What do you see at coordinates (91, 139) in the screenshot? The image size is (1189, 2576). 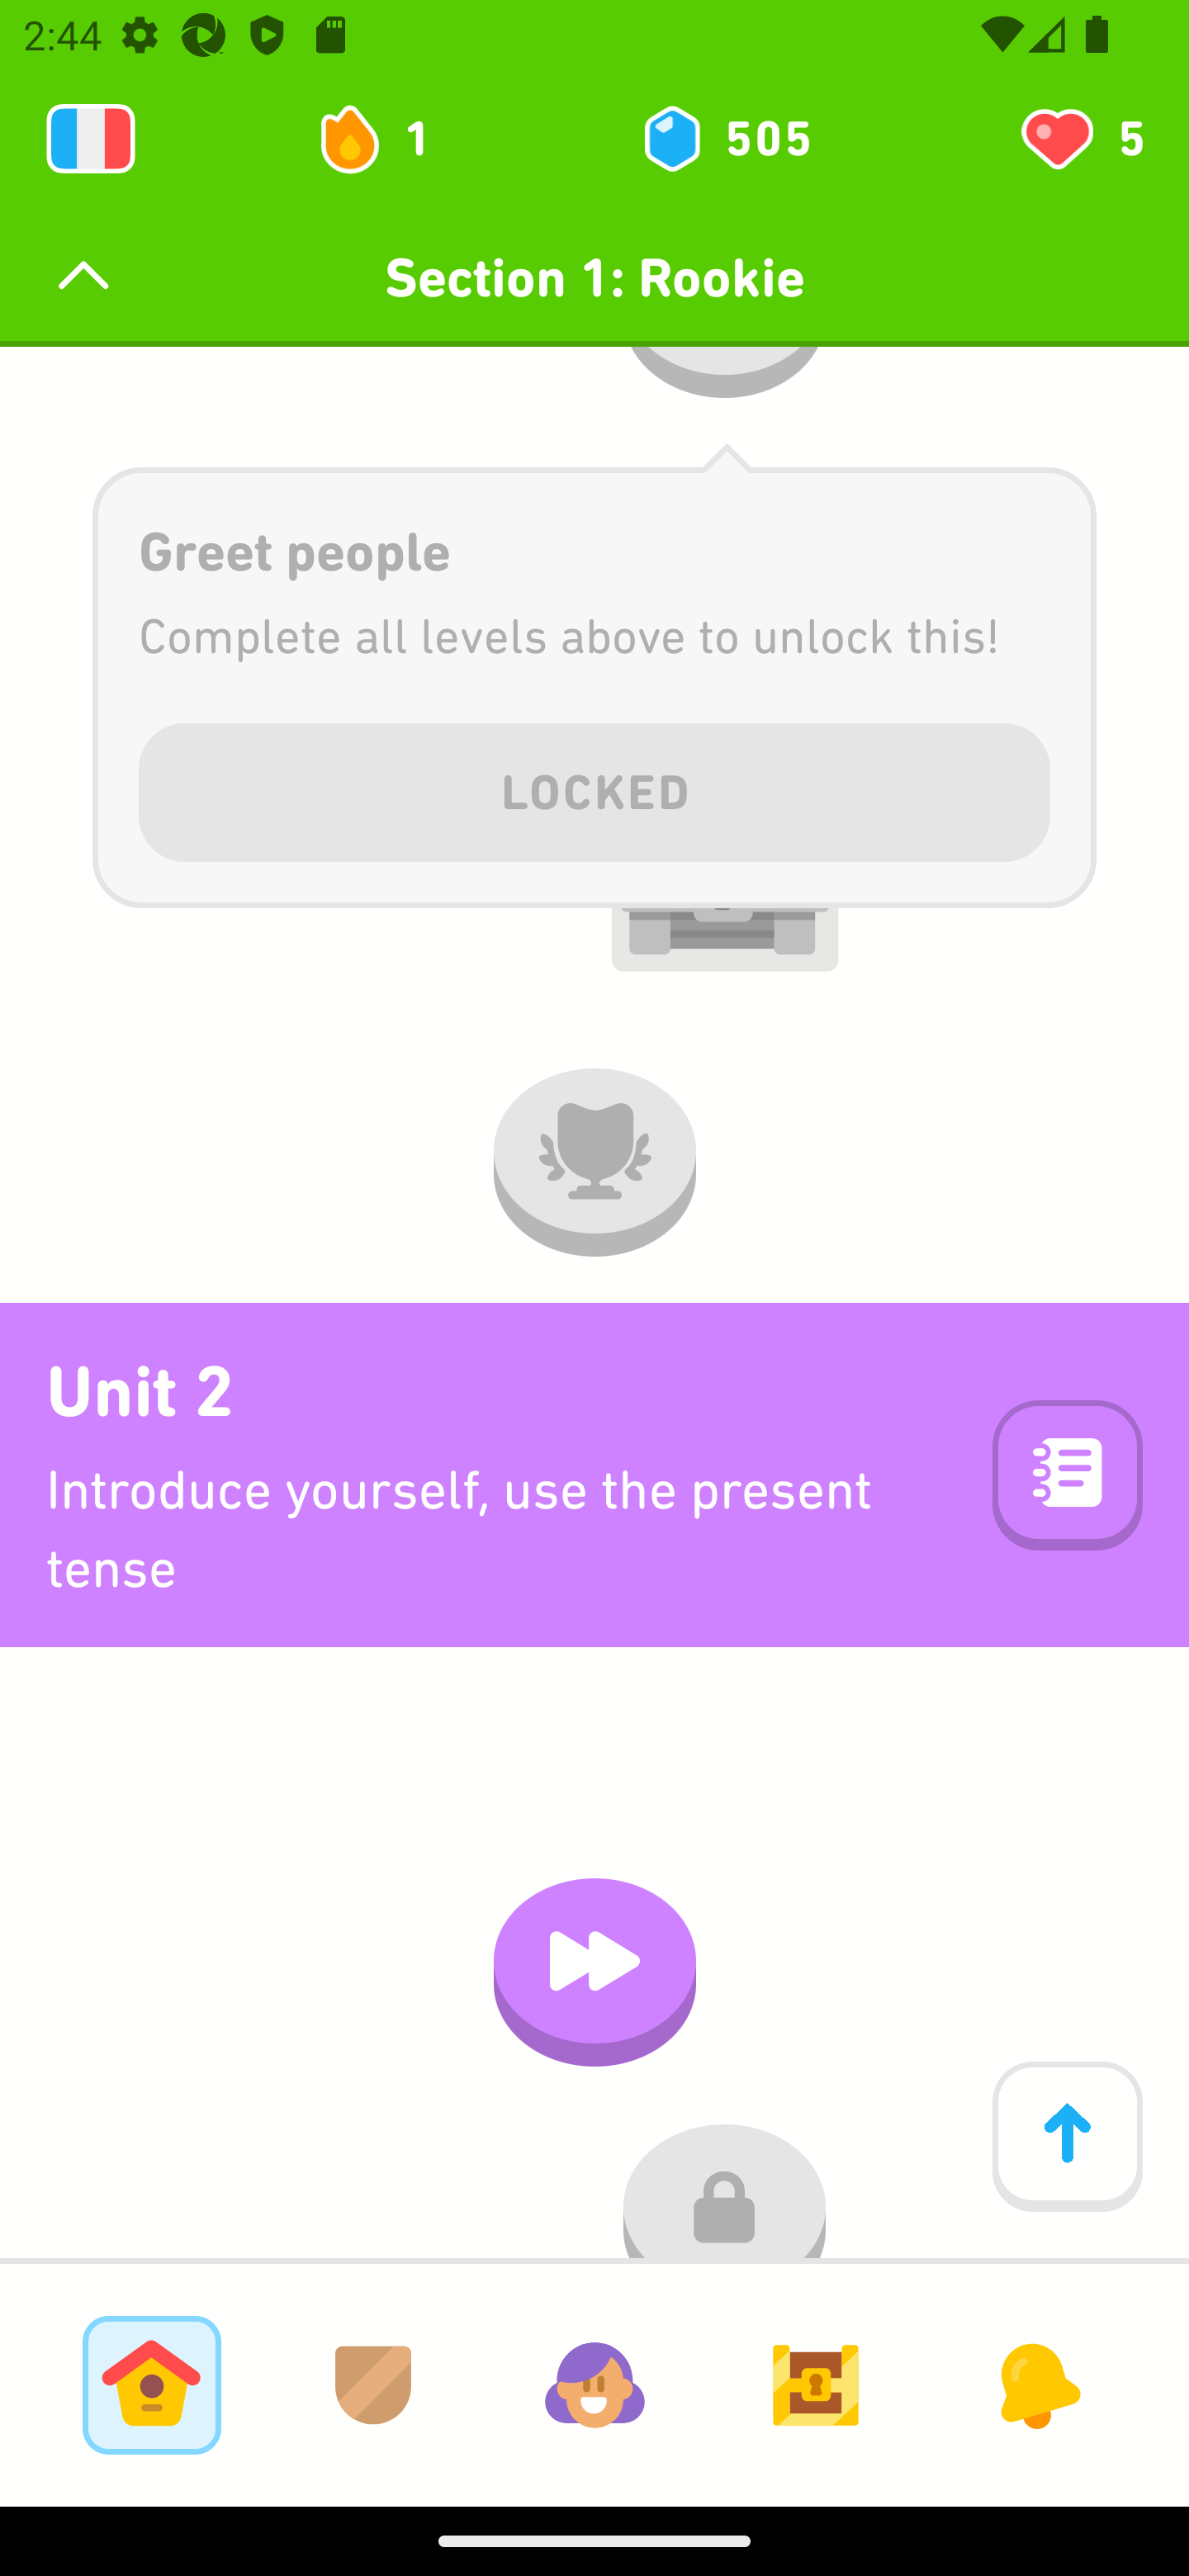 I see `Learning 2131888976` at bounding box center [91, 139].